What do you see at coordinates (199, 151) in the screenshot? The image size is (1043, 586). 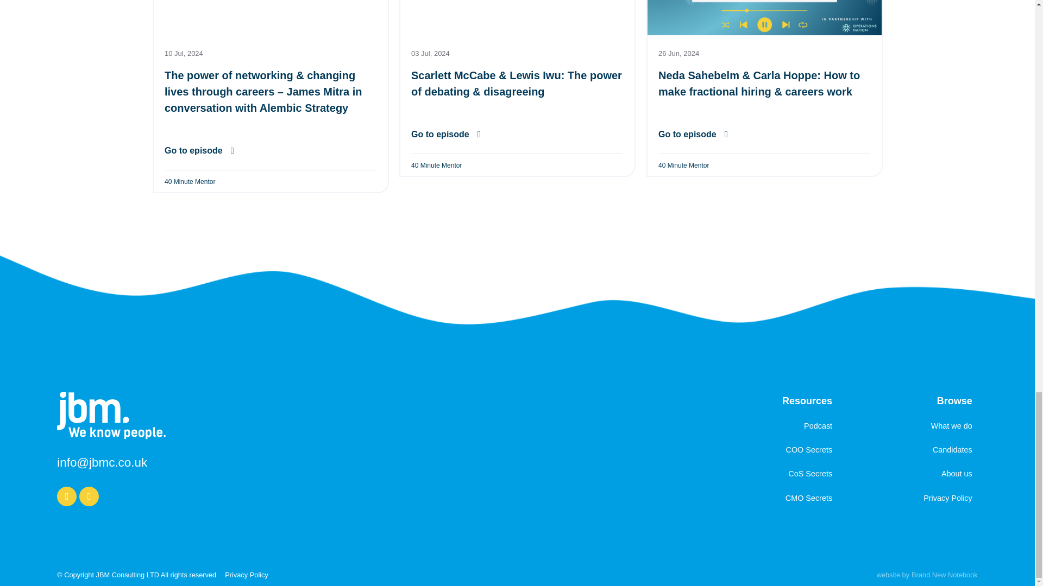 I see `Go to episode` at bounding box center [199, 151].